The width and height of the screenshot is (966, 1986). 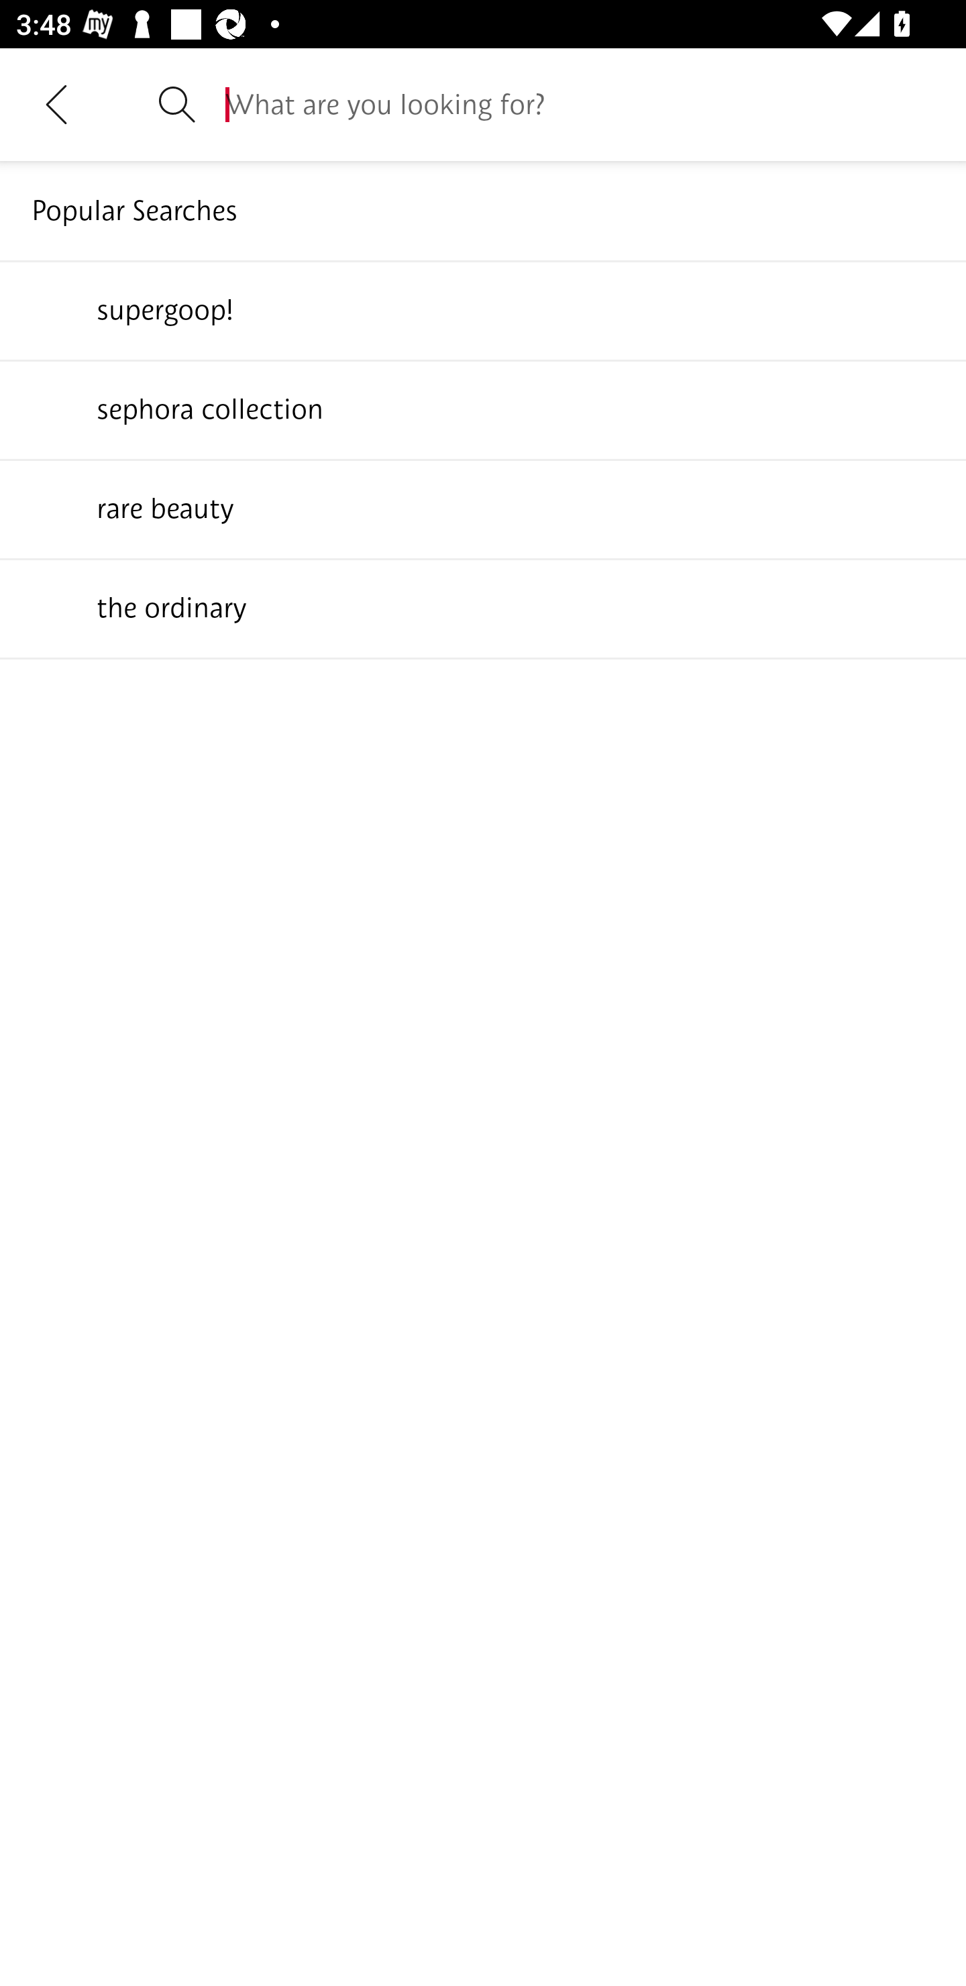 I want to click on the ordinary, so click(x=483, y=607).